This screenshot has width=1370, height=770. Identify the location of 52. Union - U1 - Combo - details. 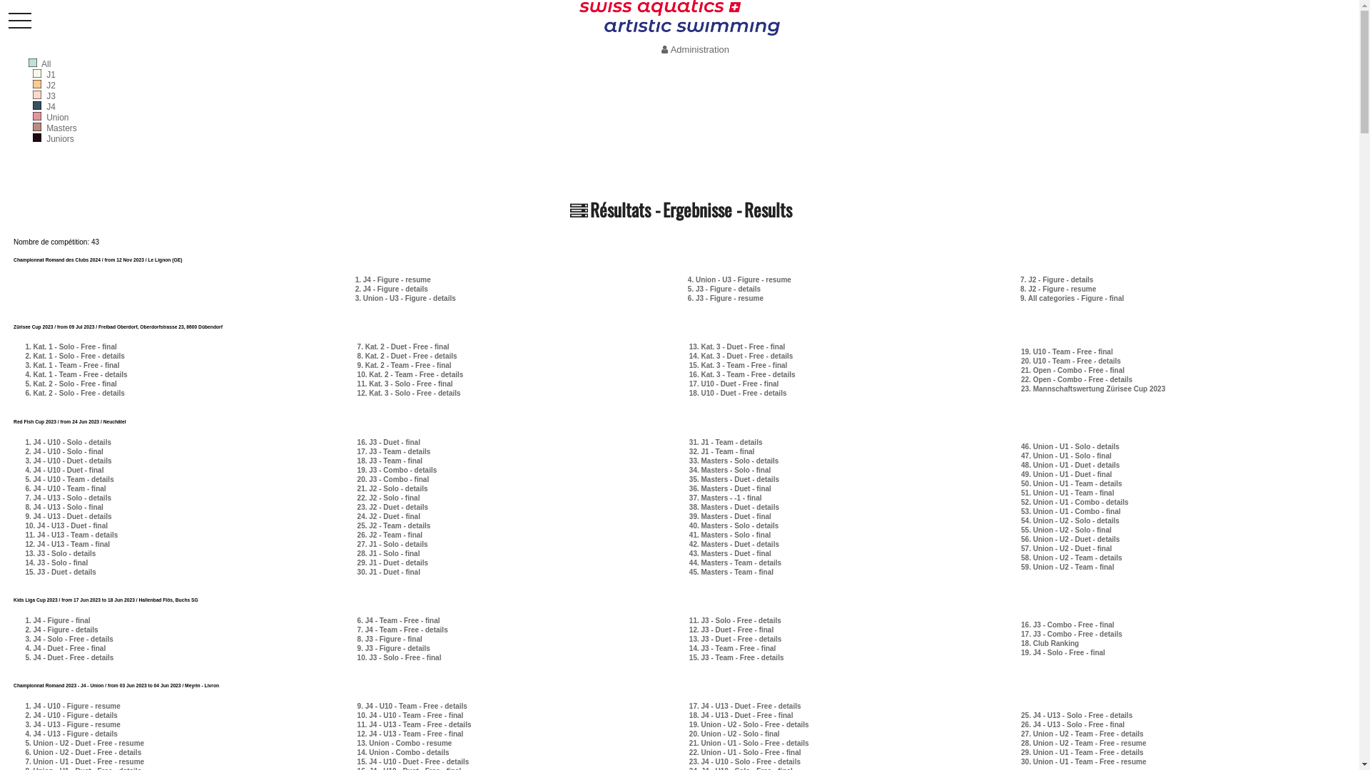
(1075, 502).